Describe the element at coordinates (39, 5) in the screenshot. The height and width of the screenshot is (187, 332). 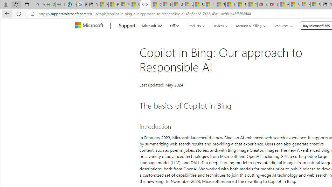
I see `linux basic - Search` at that location.